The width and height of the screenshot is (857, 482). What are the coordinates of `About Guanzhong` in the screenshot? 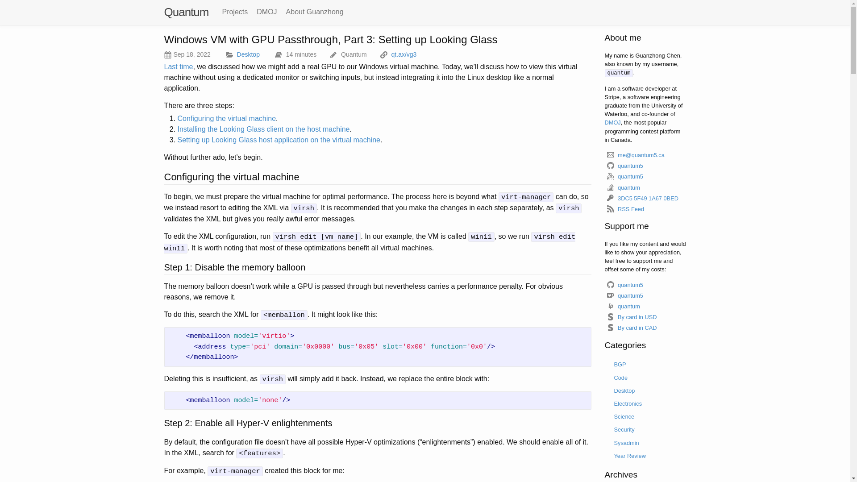 It's located at (315, 12).